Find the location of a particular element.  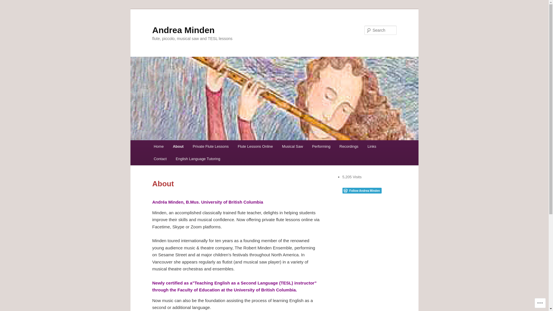

Links is located at coordinates (372, 146).